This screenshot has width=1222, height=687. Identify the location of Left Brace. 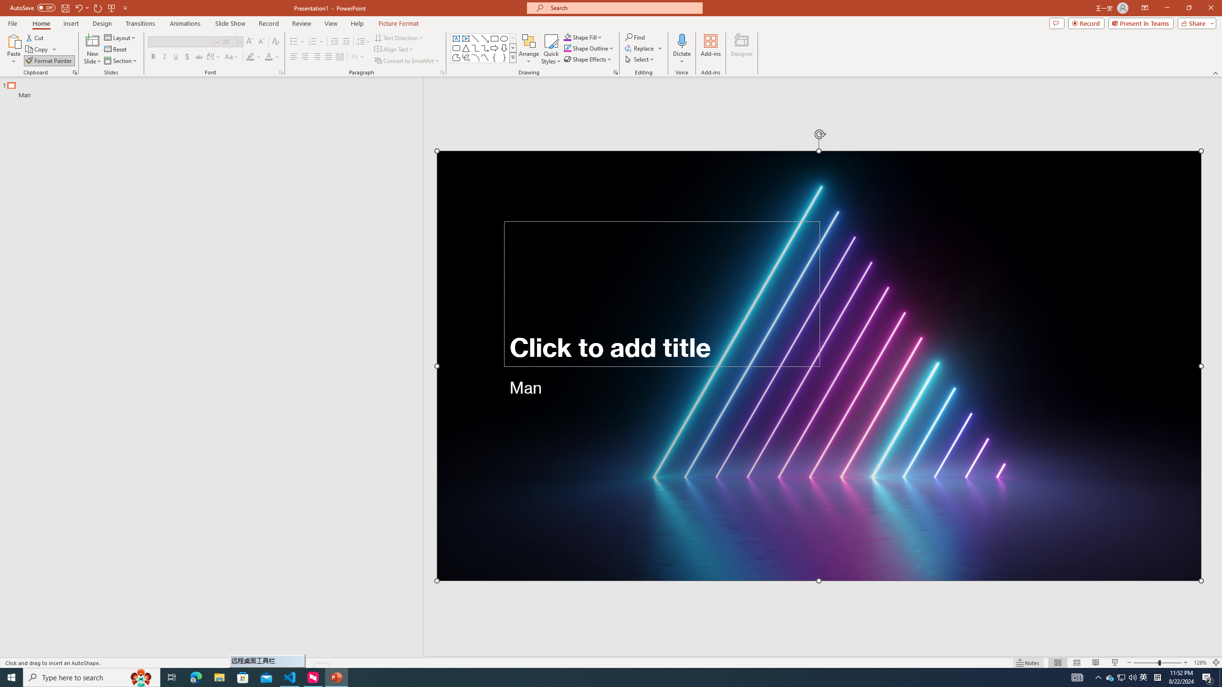
(495, 57).